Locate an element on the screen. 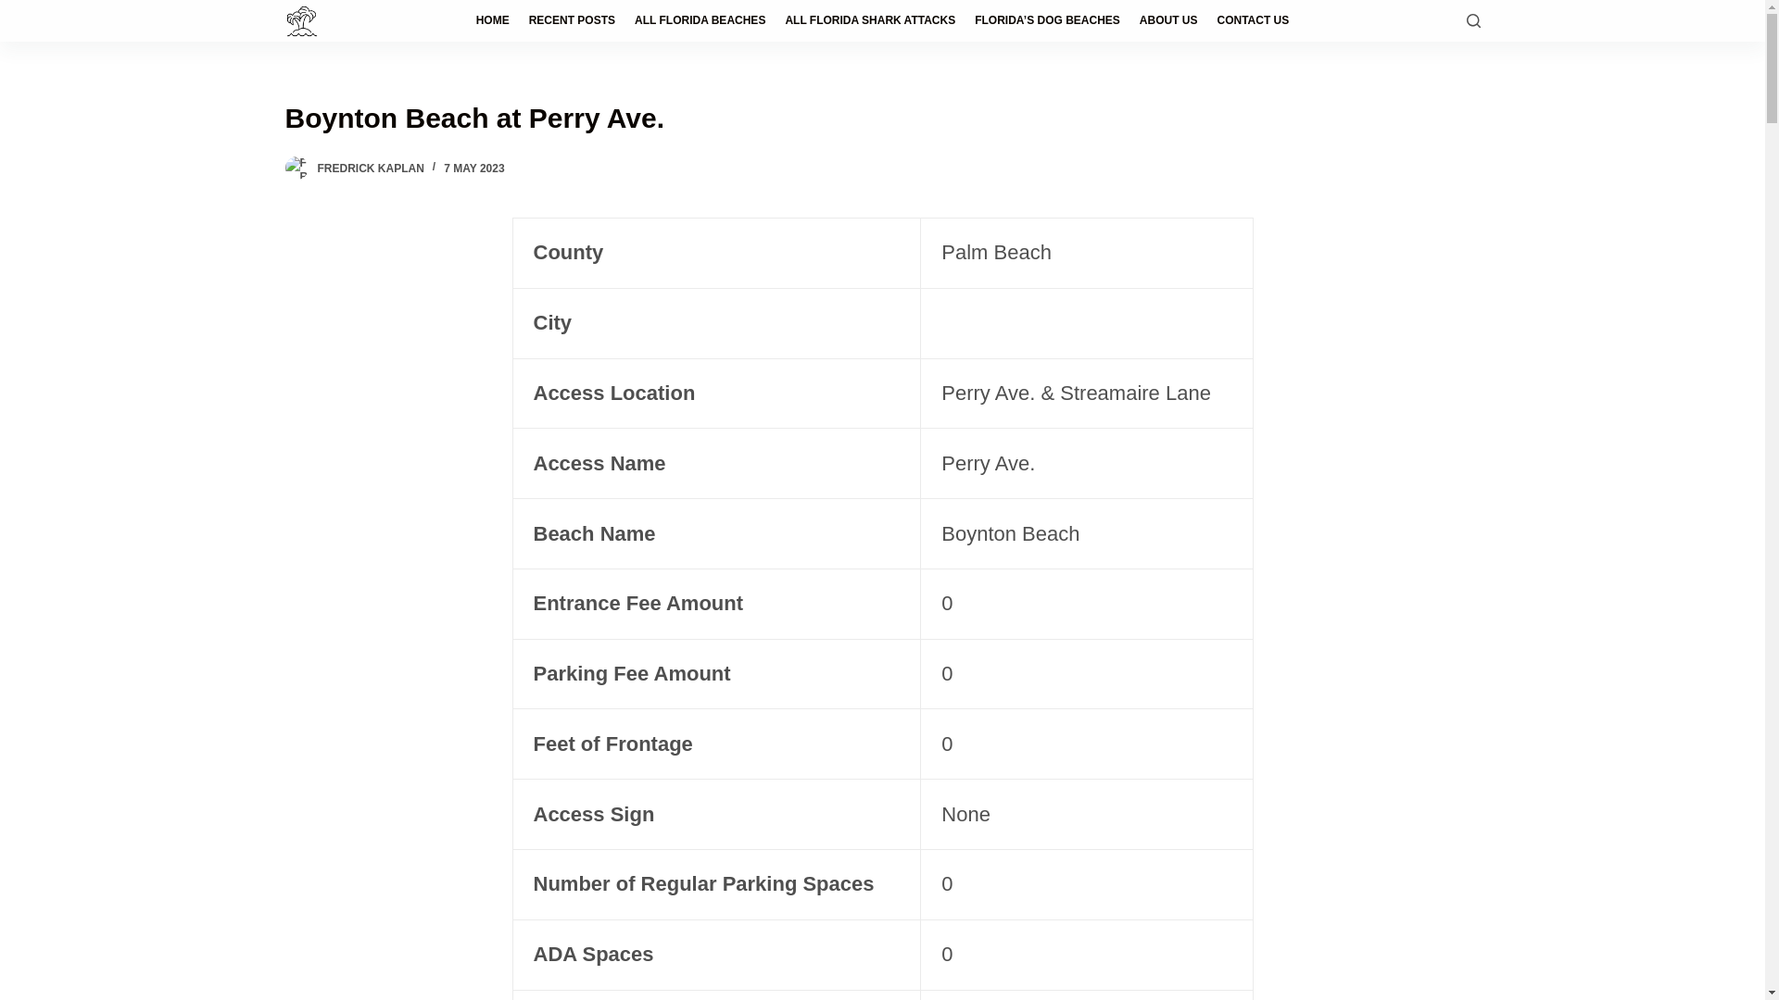 Image resolution: width=1779 pixels, height=1000 pixels. RECENT POSTS is located at coordinates (571, 20).